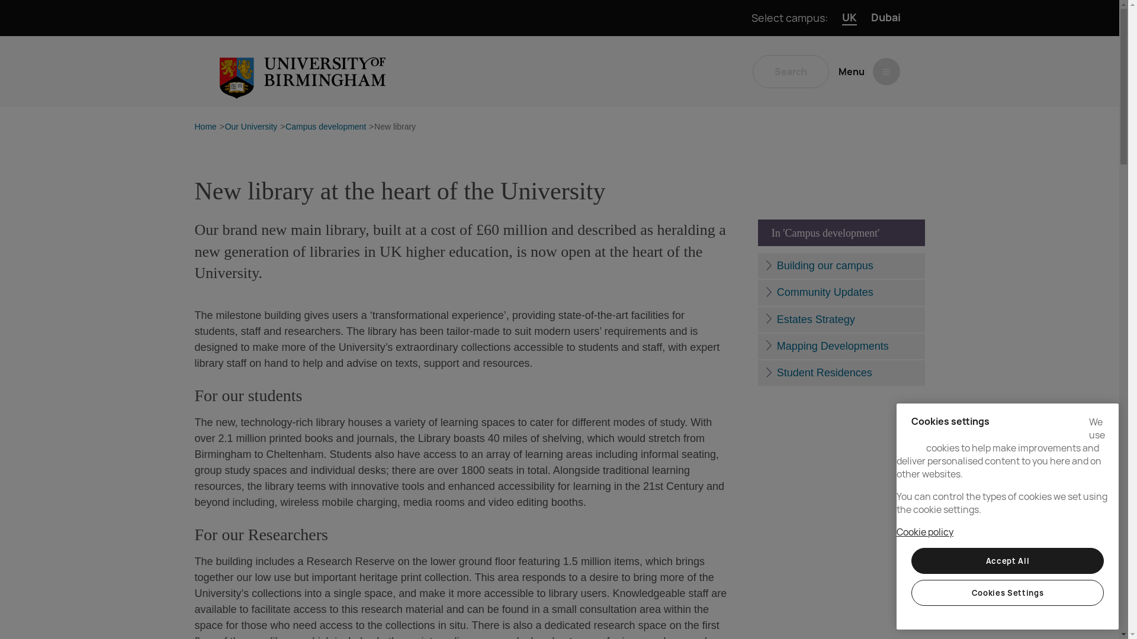  I want to click on Student Residences, so click(841, 373).